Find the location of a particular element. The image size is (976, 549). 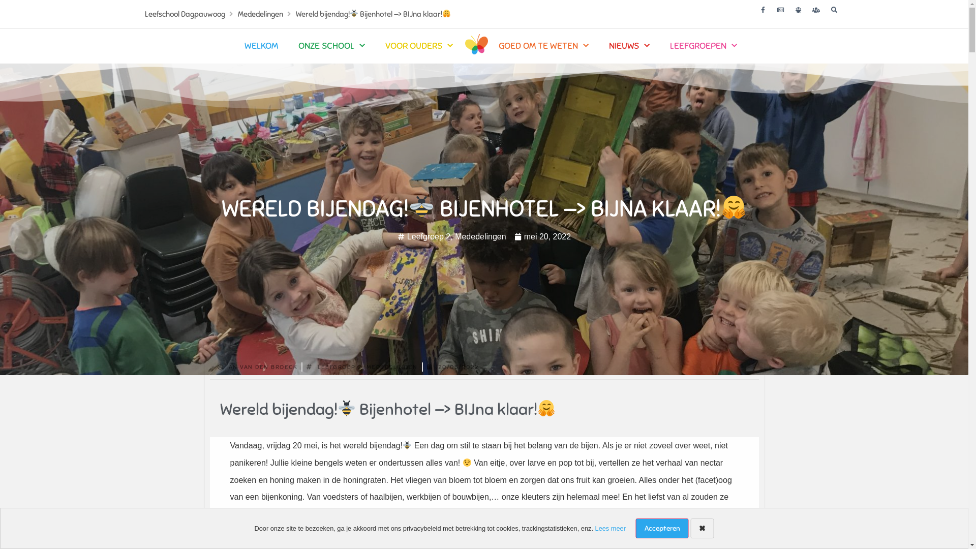

mei 20, 2022 is located at coordinates (543, 237).